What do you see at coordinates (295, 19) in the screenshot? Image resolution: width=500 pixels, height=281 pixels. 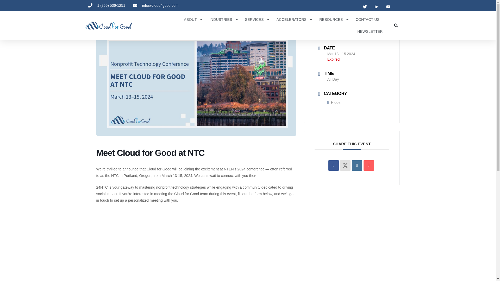 I see `ACCELERATORS` at bounding box center [295, 19].